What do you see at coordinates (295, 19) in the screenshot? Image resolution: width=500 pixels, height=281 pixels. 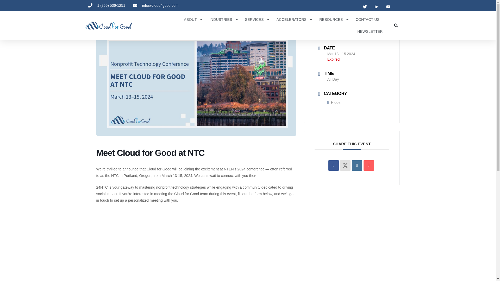 I see `ACCELERATORS` at bounding box center [295, 19].